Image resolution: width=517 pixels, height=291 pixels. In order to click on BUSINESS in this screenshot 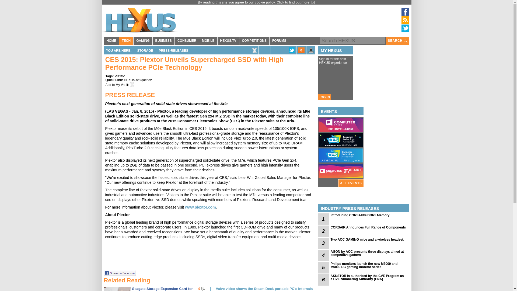, I will do `click(163, 41)`.